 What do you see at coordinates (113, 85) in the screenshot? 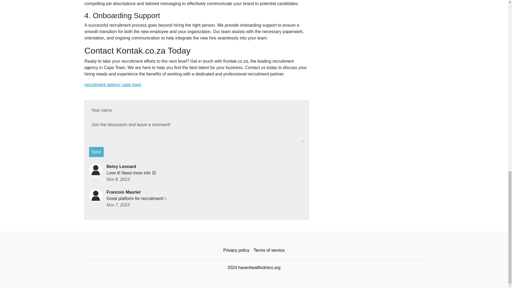
I see `recruitment agency cape town` at bounding box center [113, 85].